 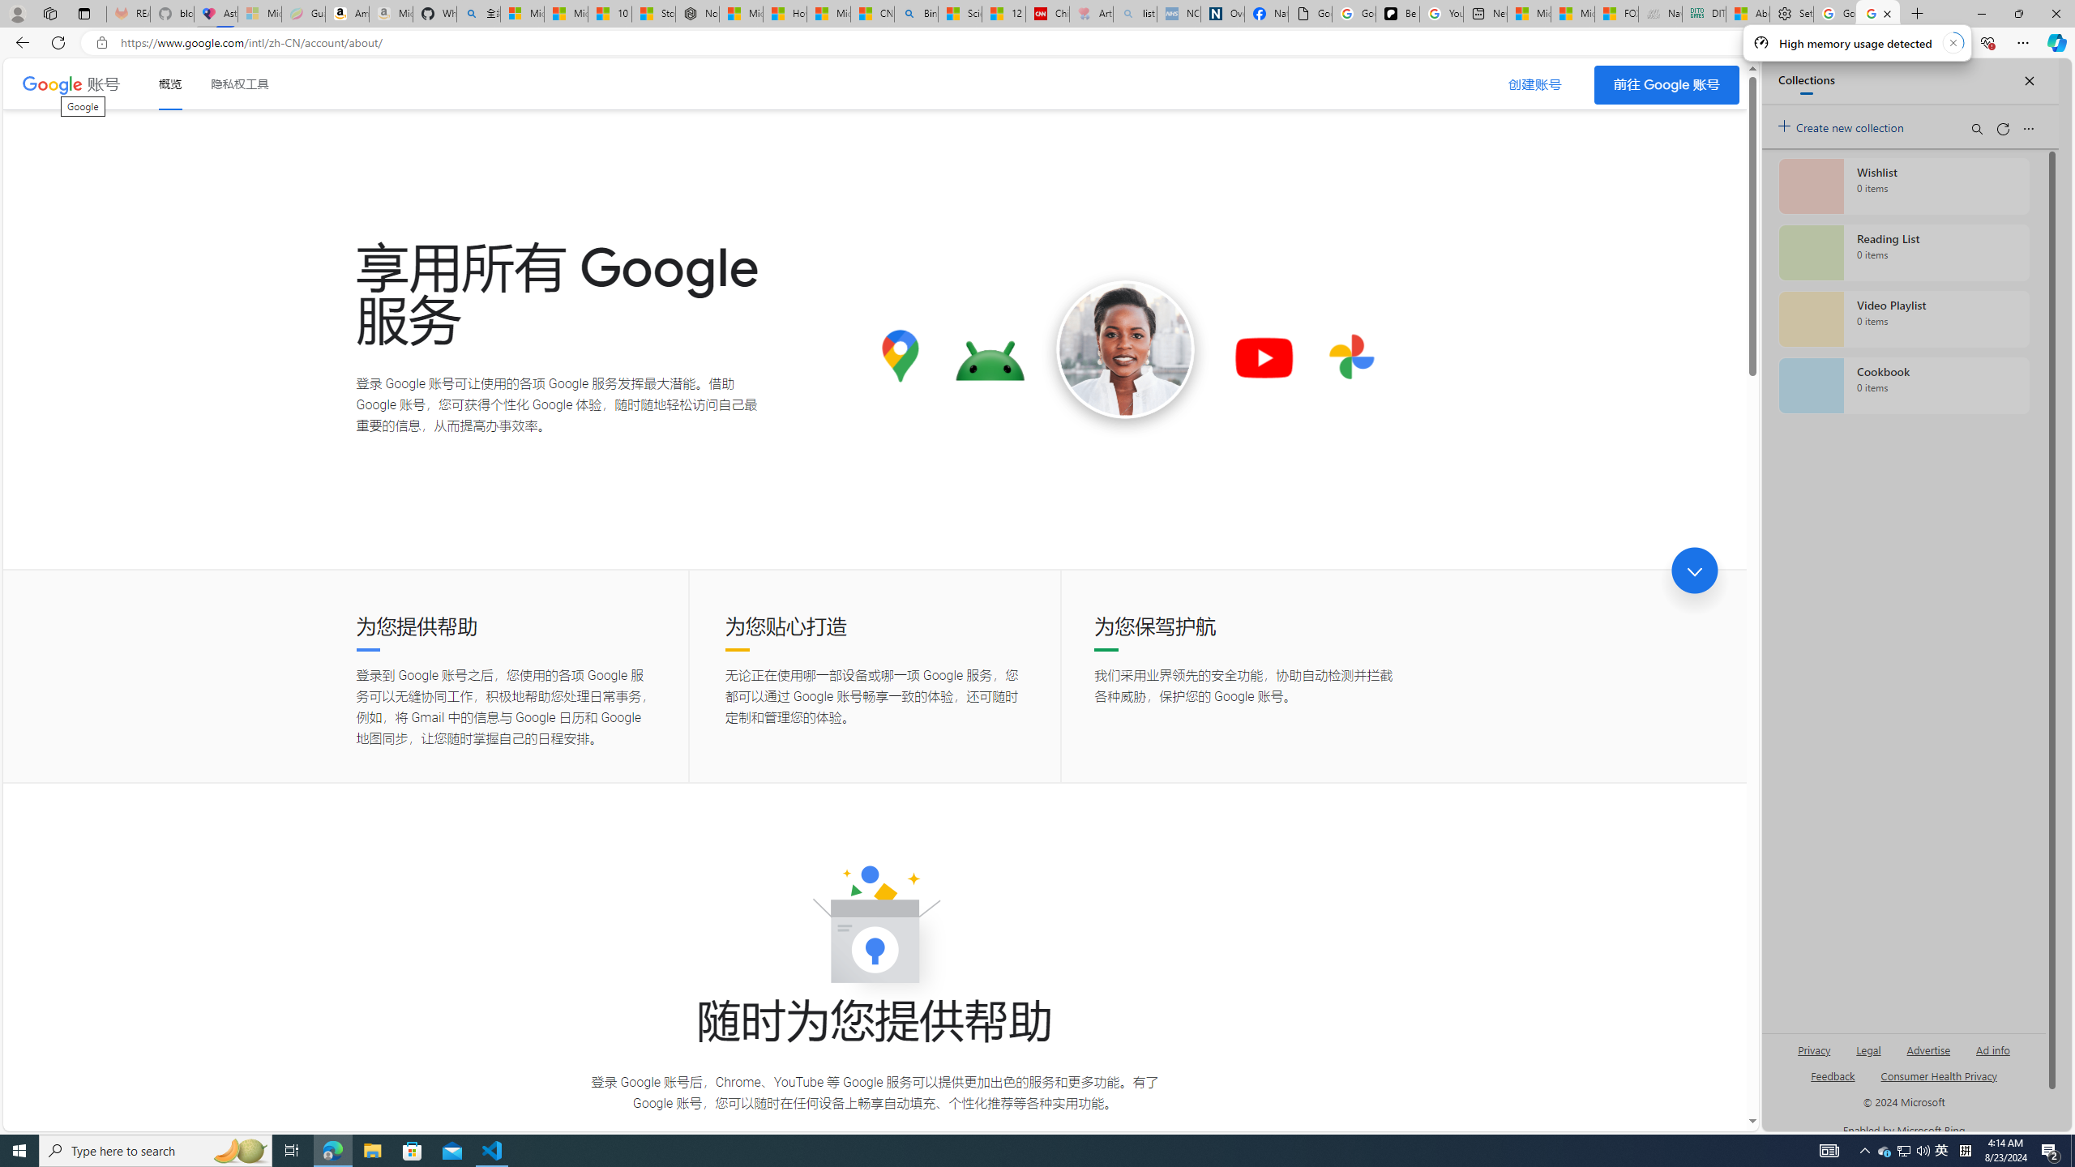 I want to click on FOX News - MSN, so click(x=1616, y=14).